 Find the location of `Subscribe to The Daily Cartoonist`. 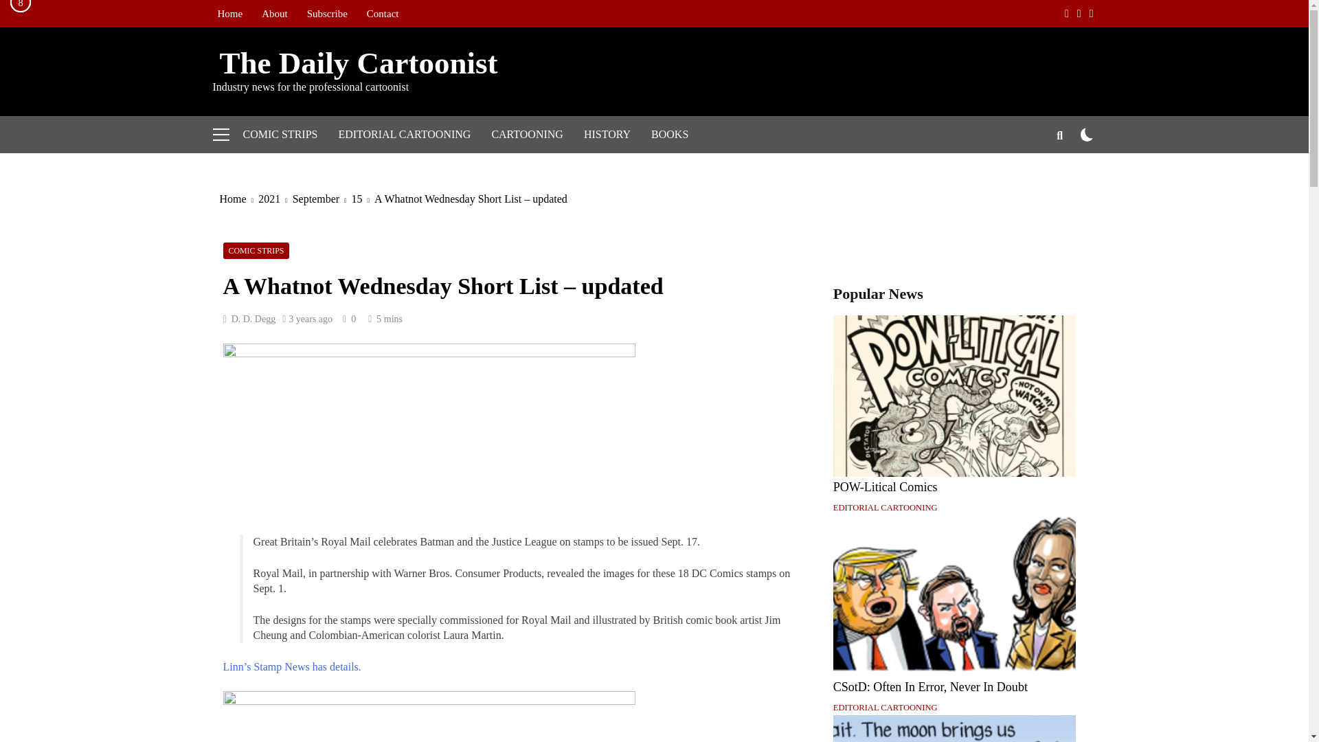

Subscribe to The Daily Cartoonist is located at coordinates (327, 14).